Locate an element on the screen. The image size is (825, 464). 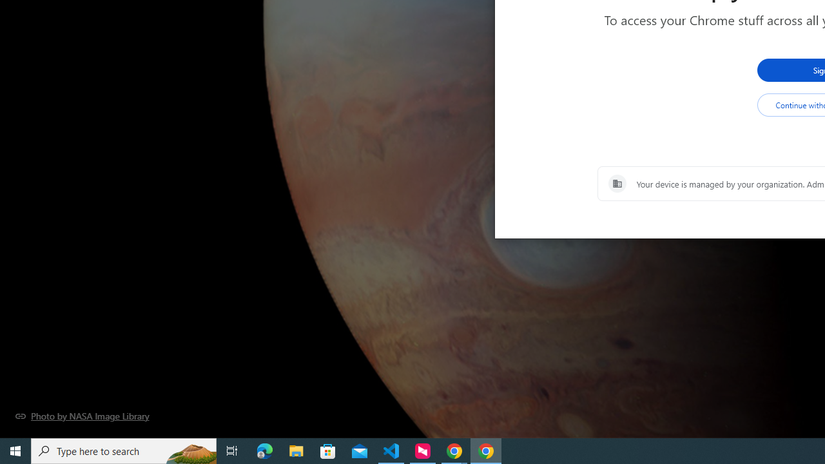
Start is located at coordinates (15, 451).